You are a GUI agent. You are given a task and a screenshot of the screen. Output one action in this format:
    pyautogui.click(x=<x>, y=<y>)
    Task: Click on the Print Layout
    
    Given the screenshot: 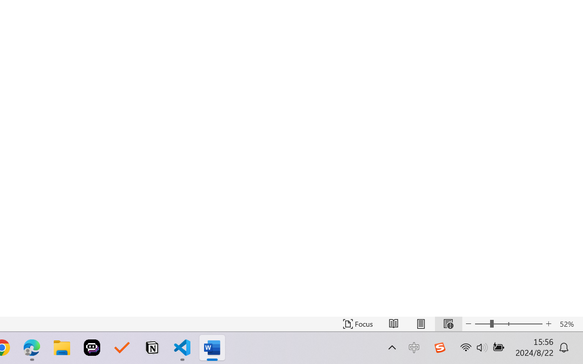 What is the action you would take?
    pyautogui.click(x=421, y=324)
    